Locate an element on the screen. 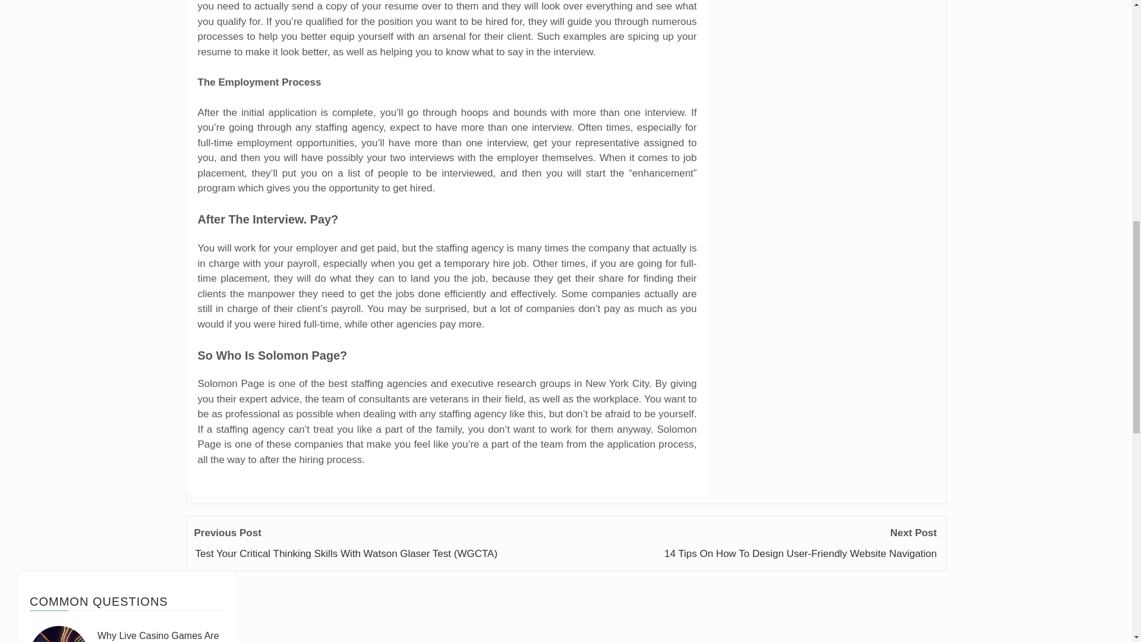 The image size is (1141, 642). 14 Tips On How To Design User-Friendly Website Navigation is located at coordinates (800, 553).